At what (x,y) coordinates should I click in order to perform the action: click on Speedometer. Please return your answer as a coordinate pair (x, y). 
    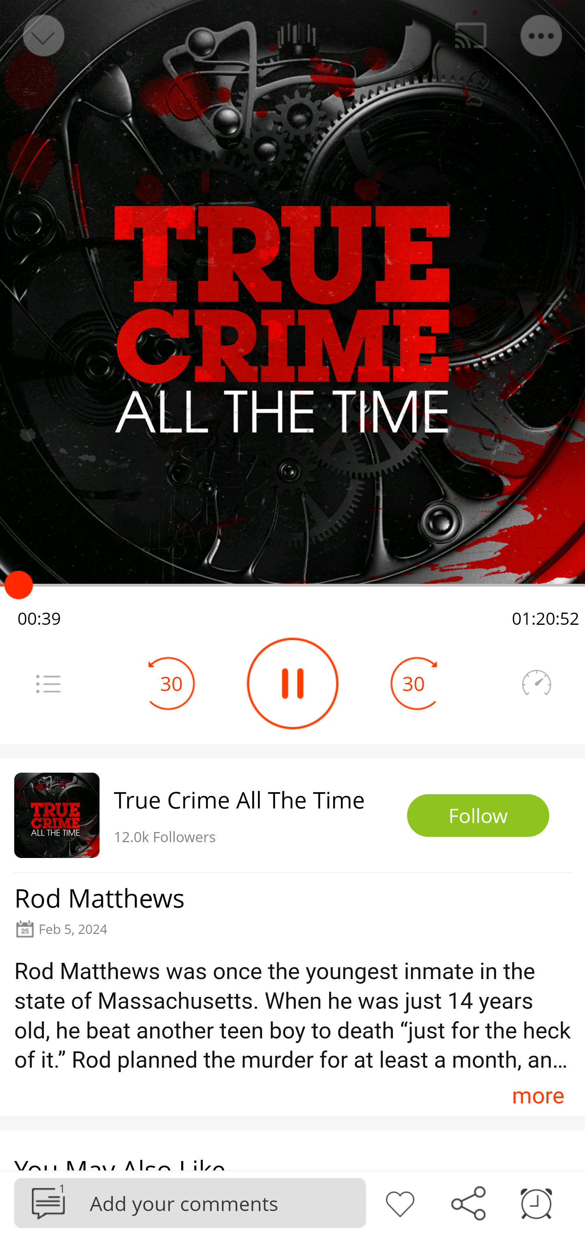
    Looking at the image, I should click on (536, 683).